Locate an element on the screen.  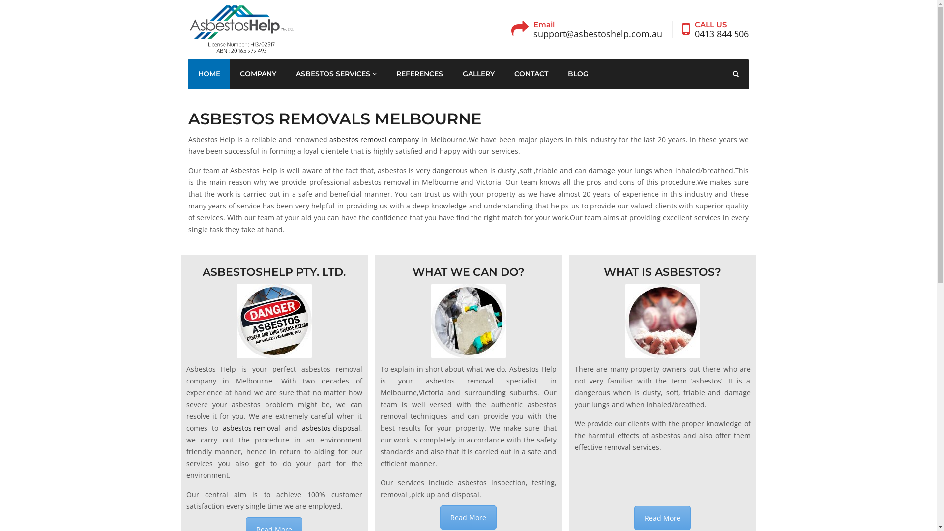
0413 844 506 is located at coordinates (721, 33).